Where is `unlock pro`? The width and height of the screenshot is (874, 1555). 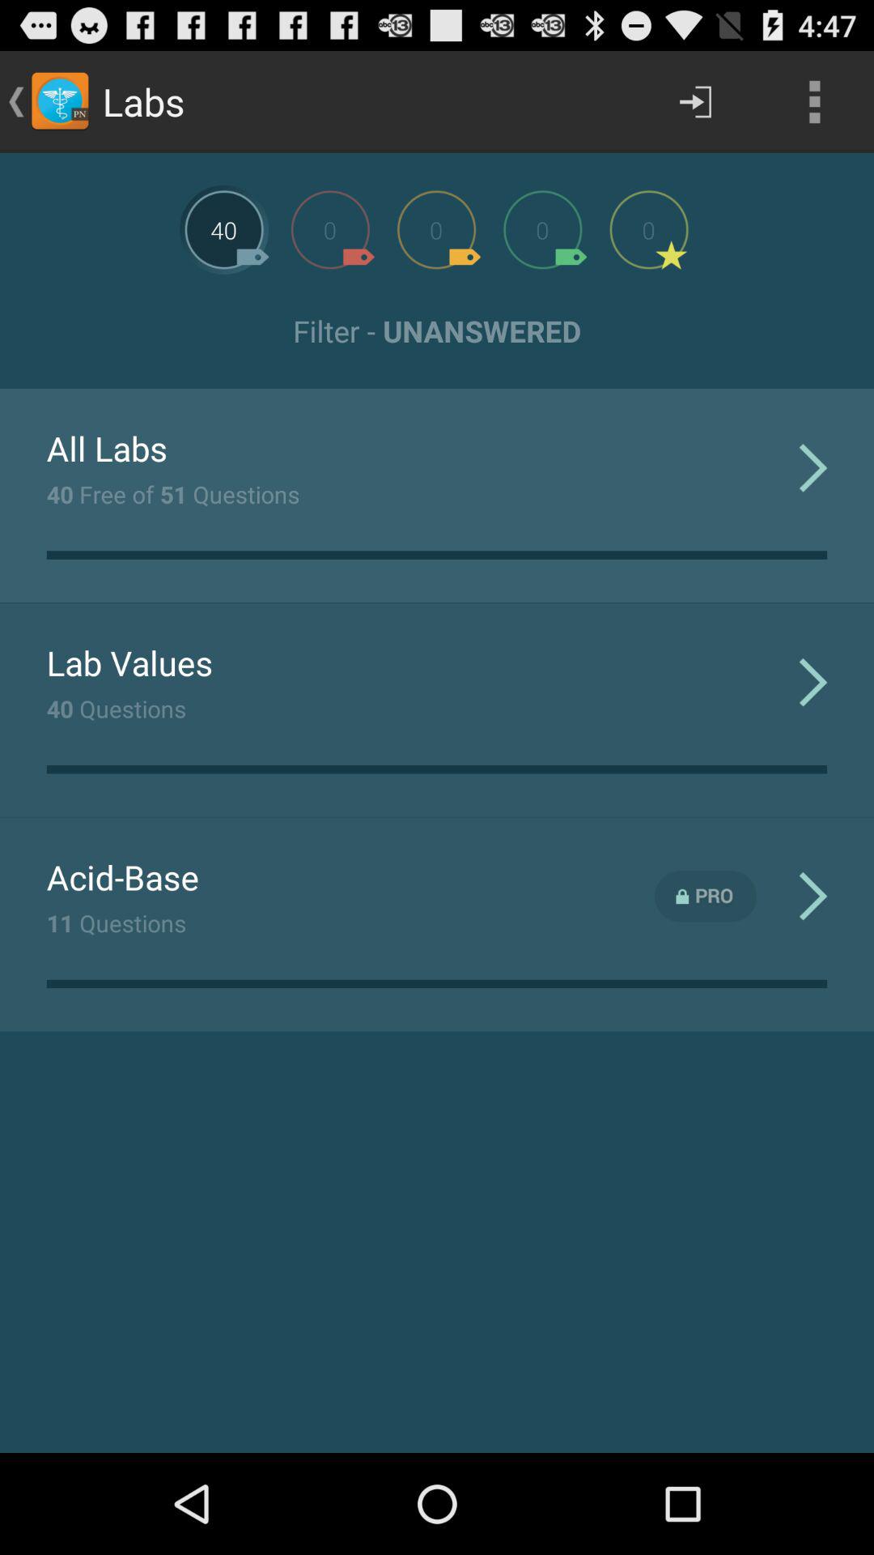
unlock pro is located at coordinates (706, 896).